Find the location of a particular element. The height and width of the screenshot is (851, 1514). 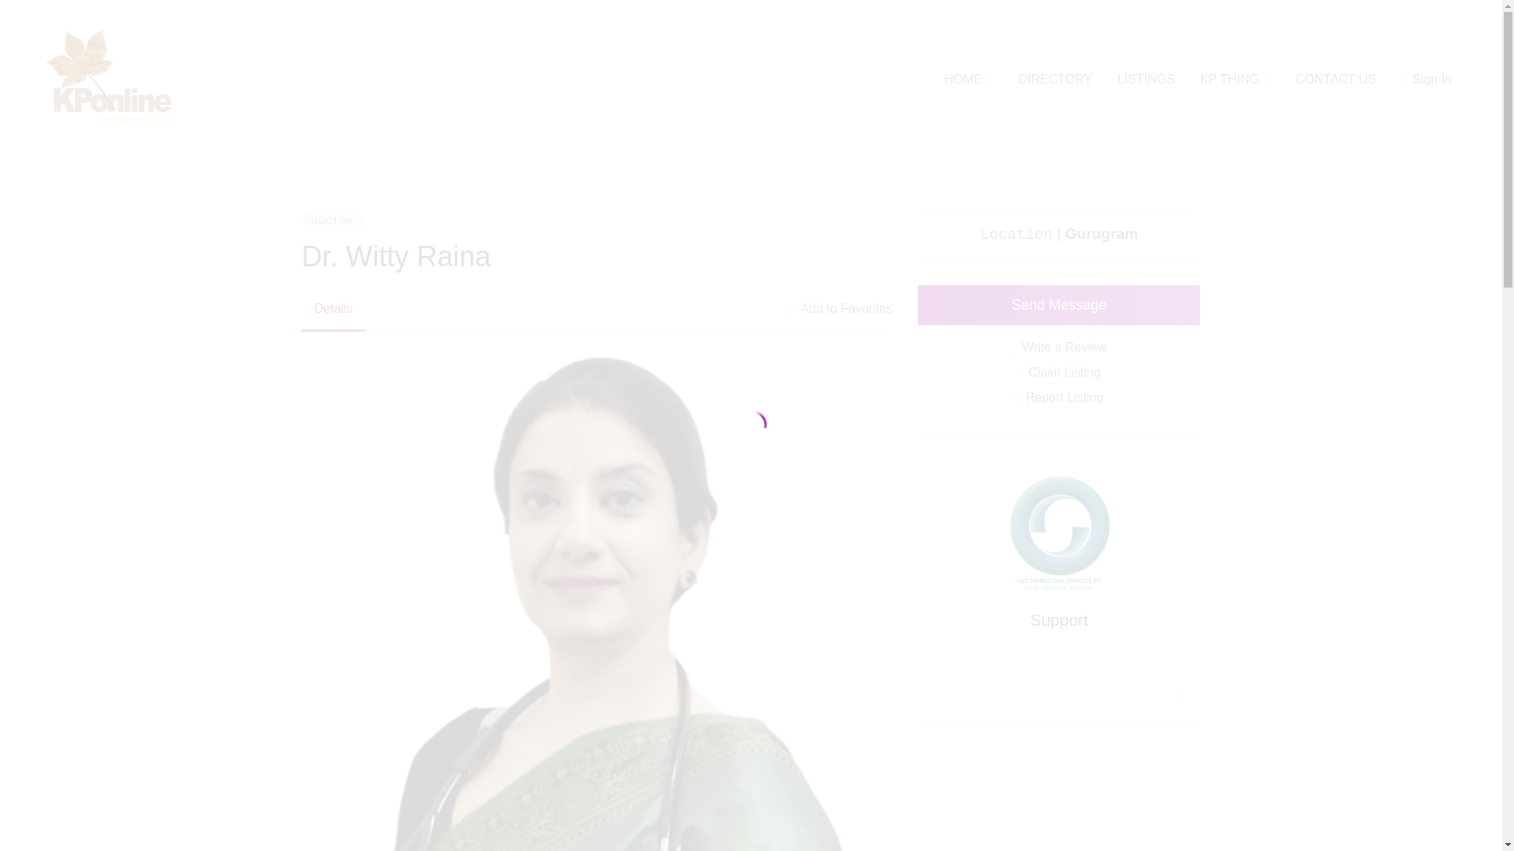

LISTINGS is located at coordinates (1145, 79).